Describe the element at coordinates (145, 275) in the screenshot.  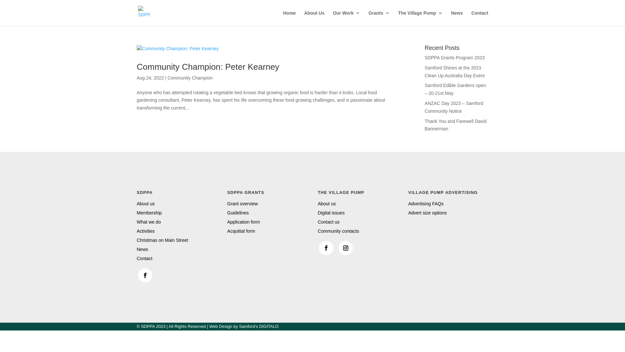
I see `Follow on Facebook` at that location.